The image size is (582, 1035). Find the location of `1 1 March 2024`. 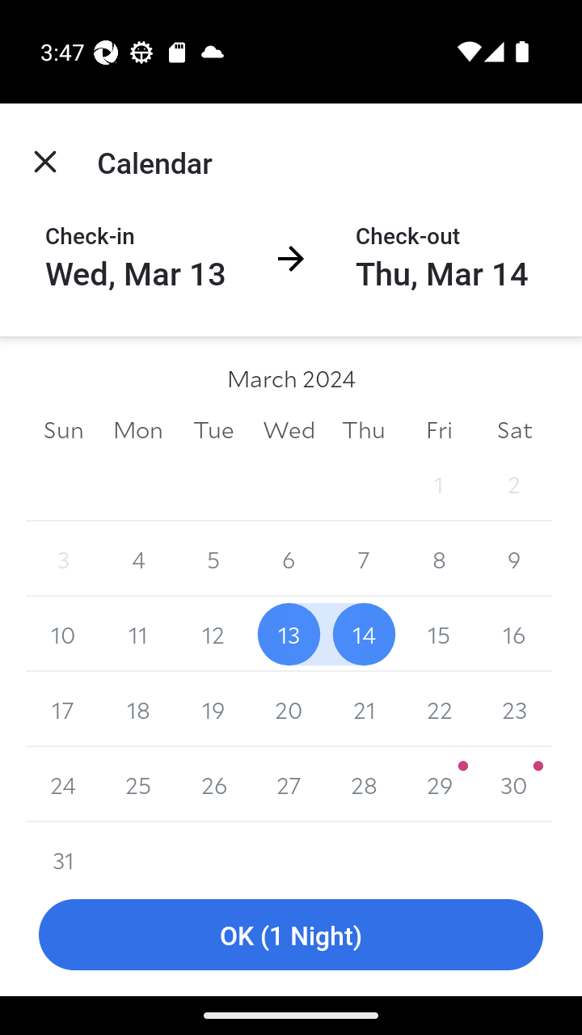

1 1 March 2024 is located at coordinates (438, 484).